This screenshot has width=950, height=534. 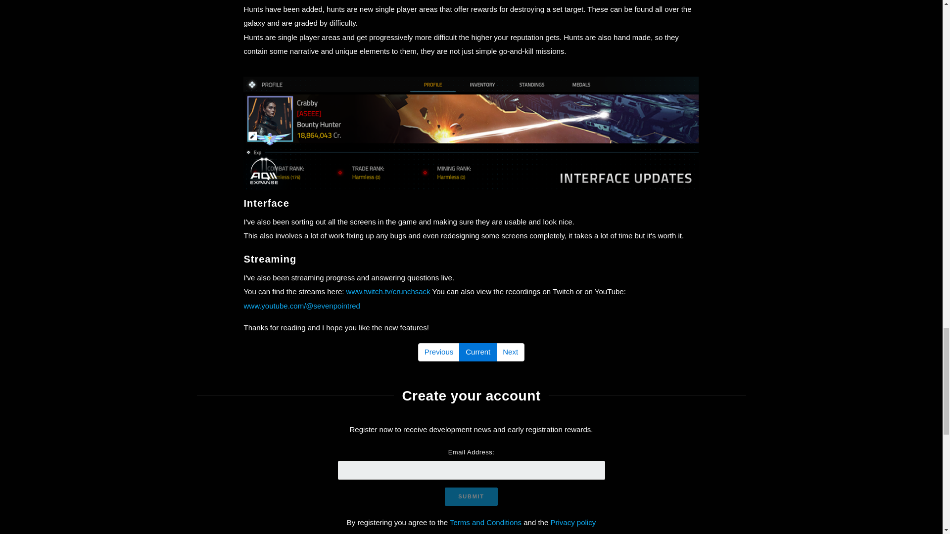 What do you see at coordinates (572, 522) in the screenshot?
I see `Privacy policy` at bounding box center [572, 522].